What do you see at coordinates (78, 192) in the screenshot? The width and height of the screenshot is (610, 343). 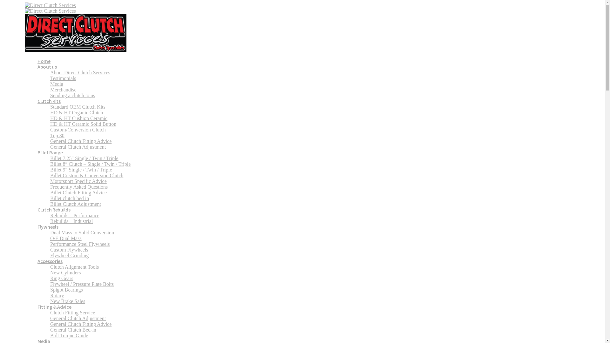 I see `Billet Clutch Fitting Advice` at bounding box center [78, 192].